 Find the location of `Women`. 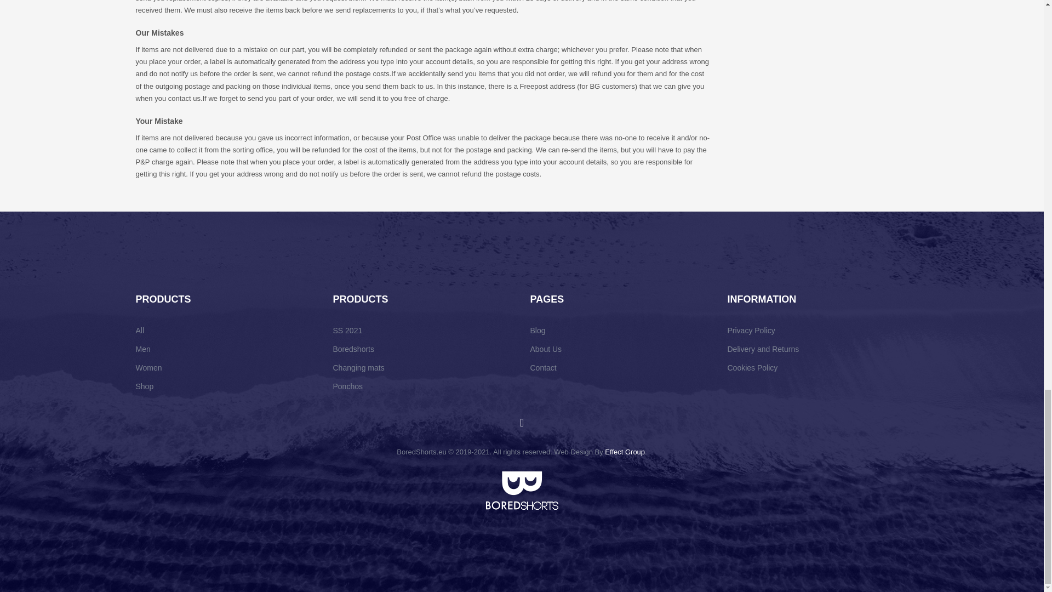

Women is located at coordinates (521, 490).